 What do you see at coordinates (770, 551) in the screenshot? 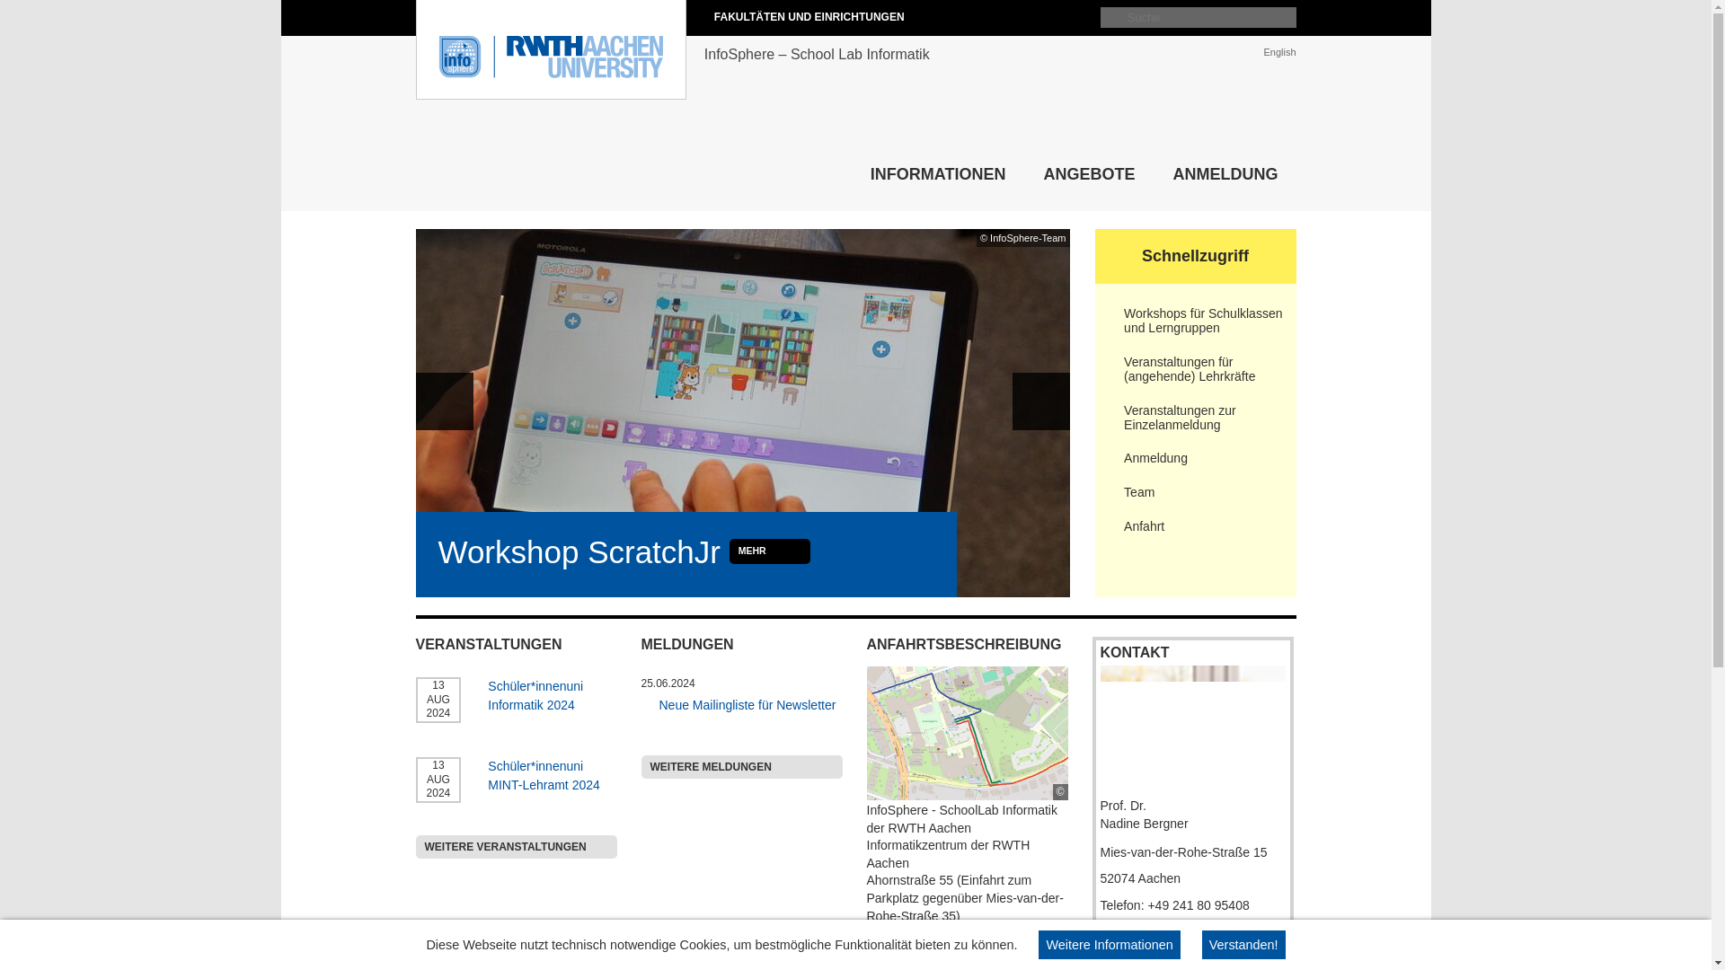
I see `MEHR` at bounding box center [770, 551].